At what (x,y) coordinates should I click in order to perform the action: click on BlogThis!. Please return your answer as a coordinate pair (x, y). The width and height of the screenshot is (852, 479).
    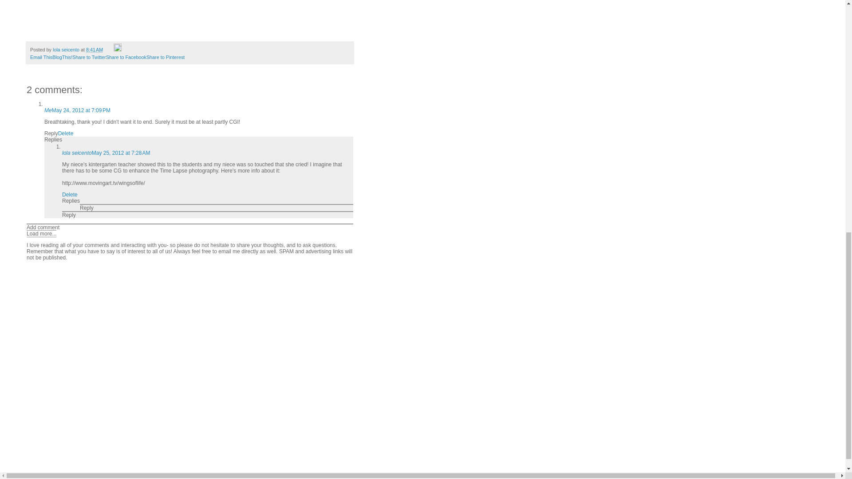
    Looking at the image, I should click on (62, 57).